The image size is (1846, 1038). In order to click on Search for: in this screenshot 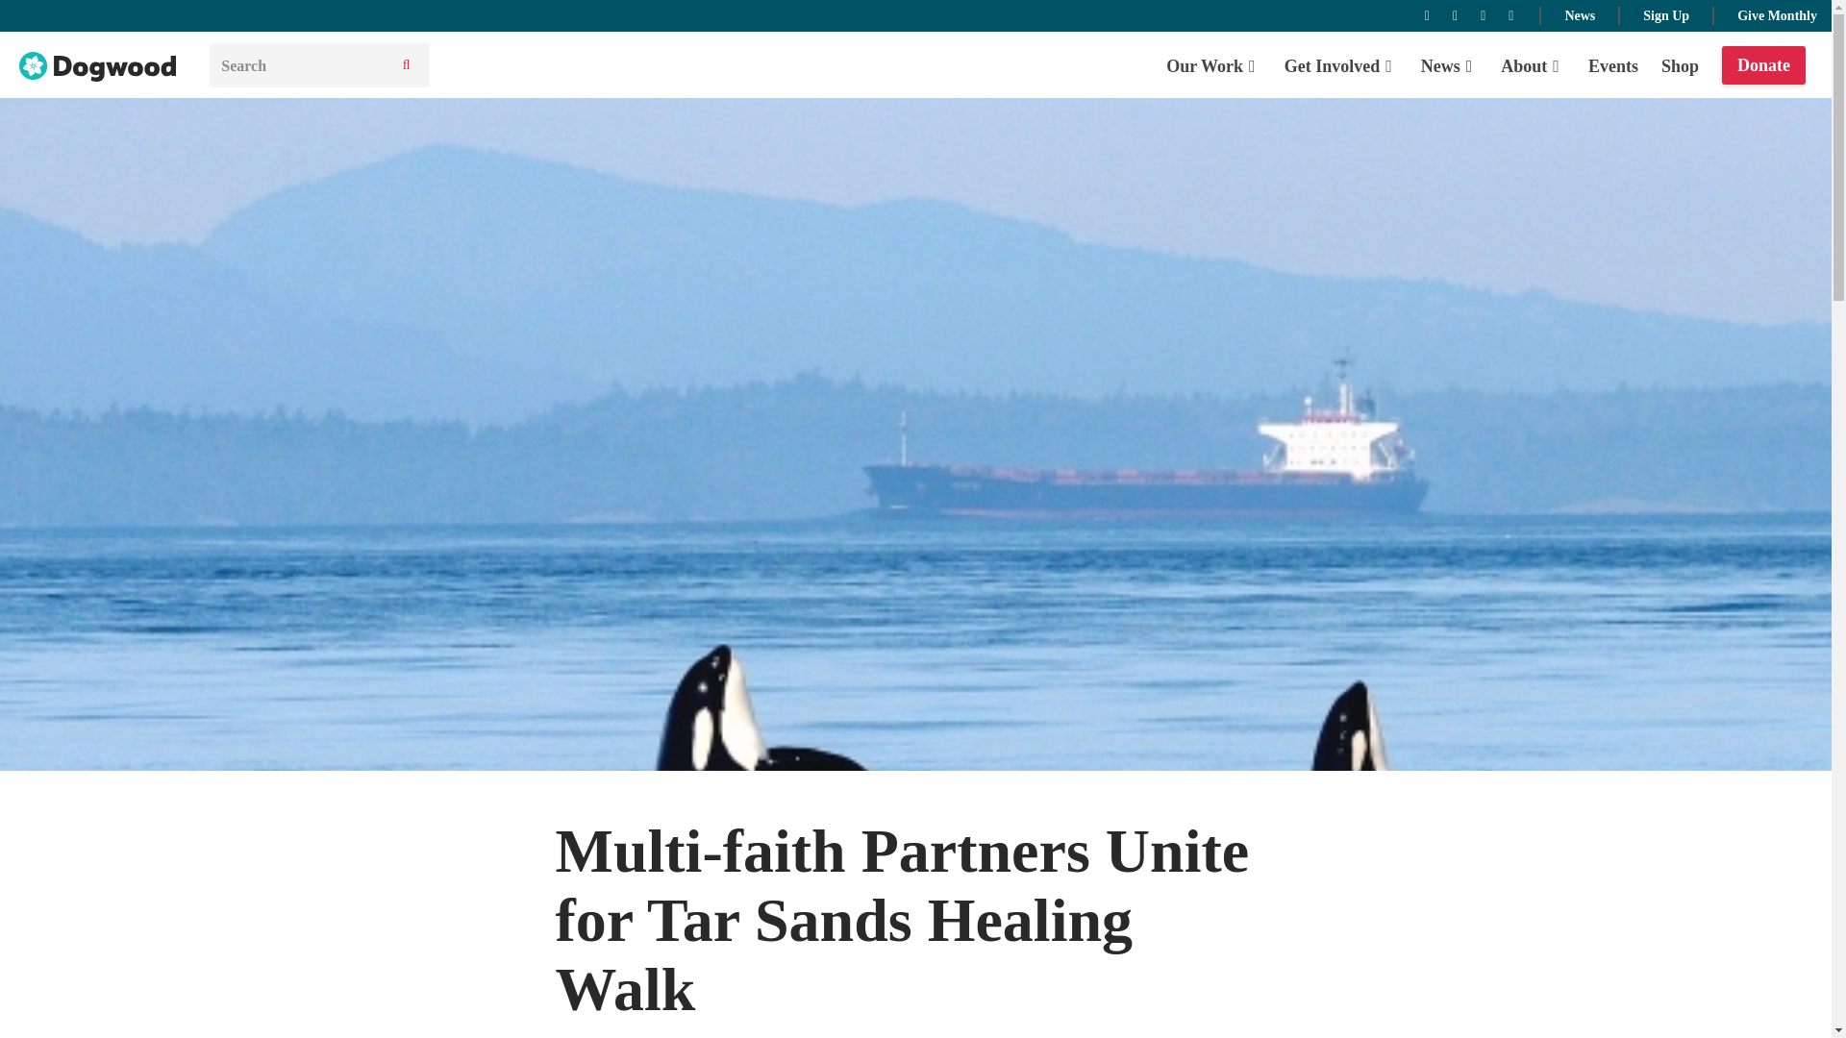, I will do `click(298, 65)`.